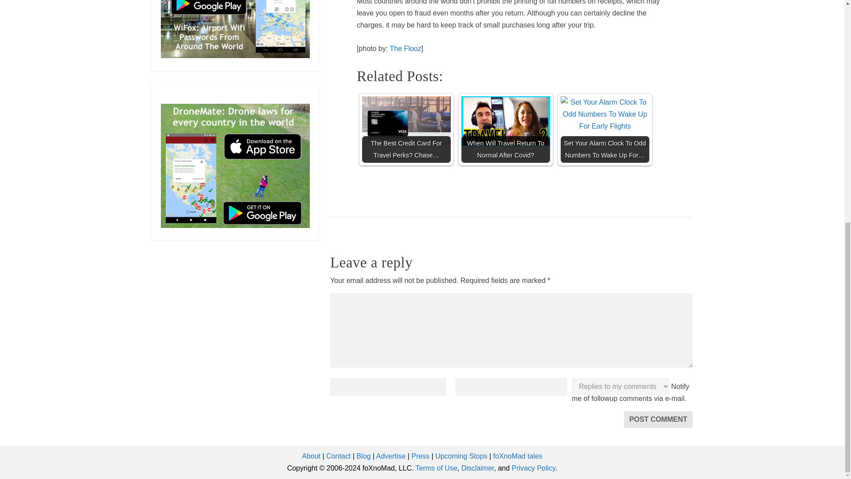  Describe the element at coordinates (658, 420) in the screenshot. I see `Post Comment` at that location.